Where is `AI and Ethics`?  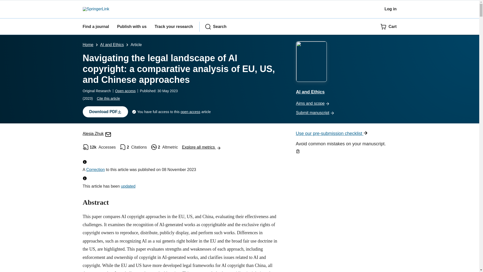 AI and Ethics is located at coordinates (346, 69).